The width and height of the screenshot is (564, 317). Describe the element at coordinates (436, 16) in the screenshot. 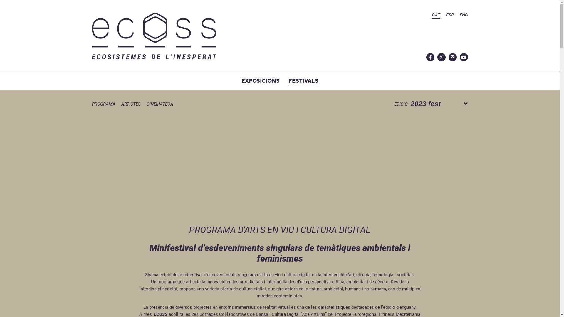

I see `CAT` at that location.